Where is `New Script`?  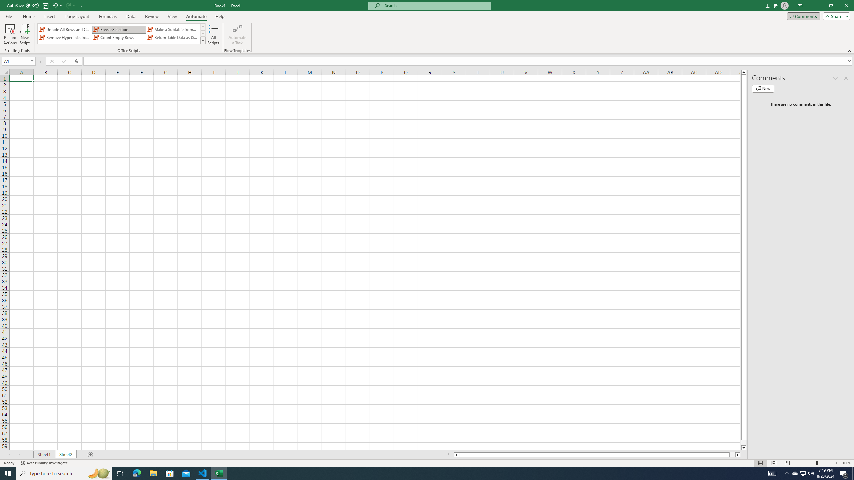
New Script is located at coordinates (25, 34).